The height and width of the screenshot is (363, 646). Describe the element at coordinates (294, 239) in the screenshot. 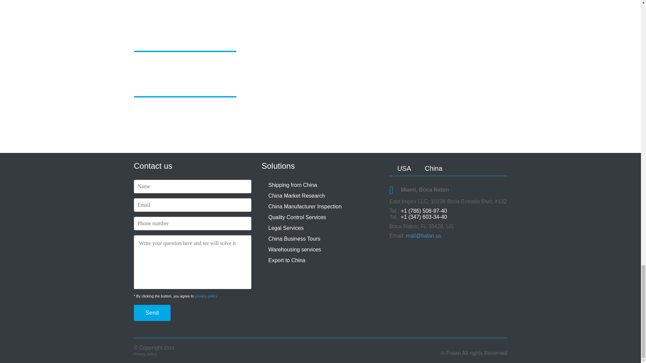

I see `China Business Tours` at that location.